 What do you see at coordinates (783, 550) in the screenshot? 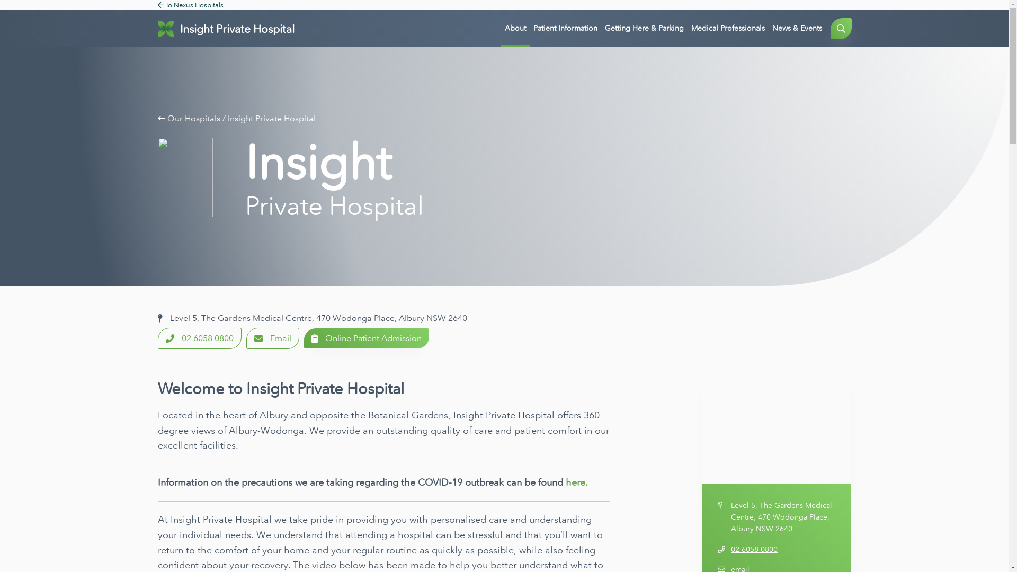
I see `02 6058 0800` at bounding box center [783, 550].